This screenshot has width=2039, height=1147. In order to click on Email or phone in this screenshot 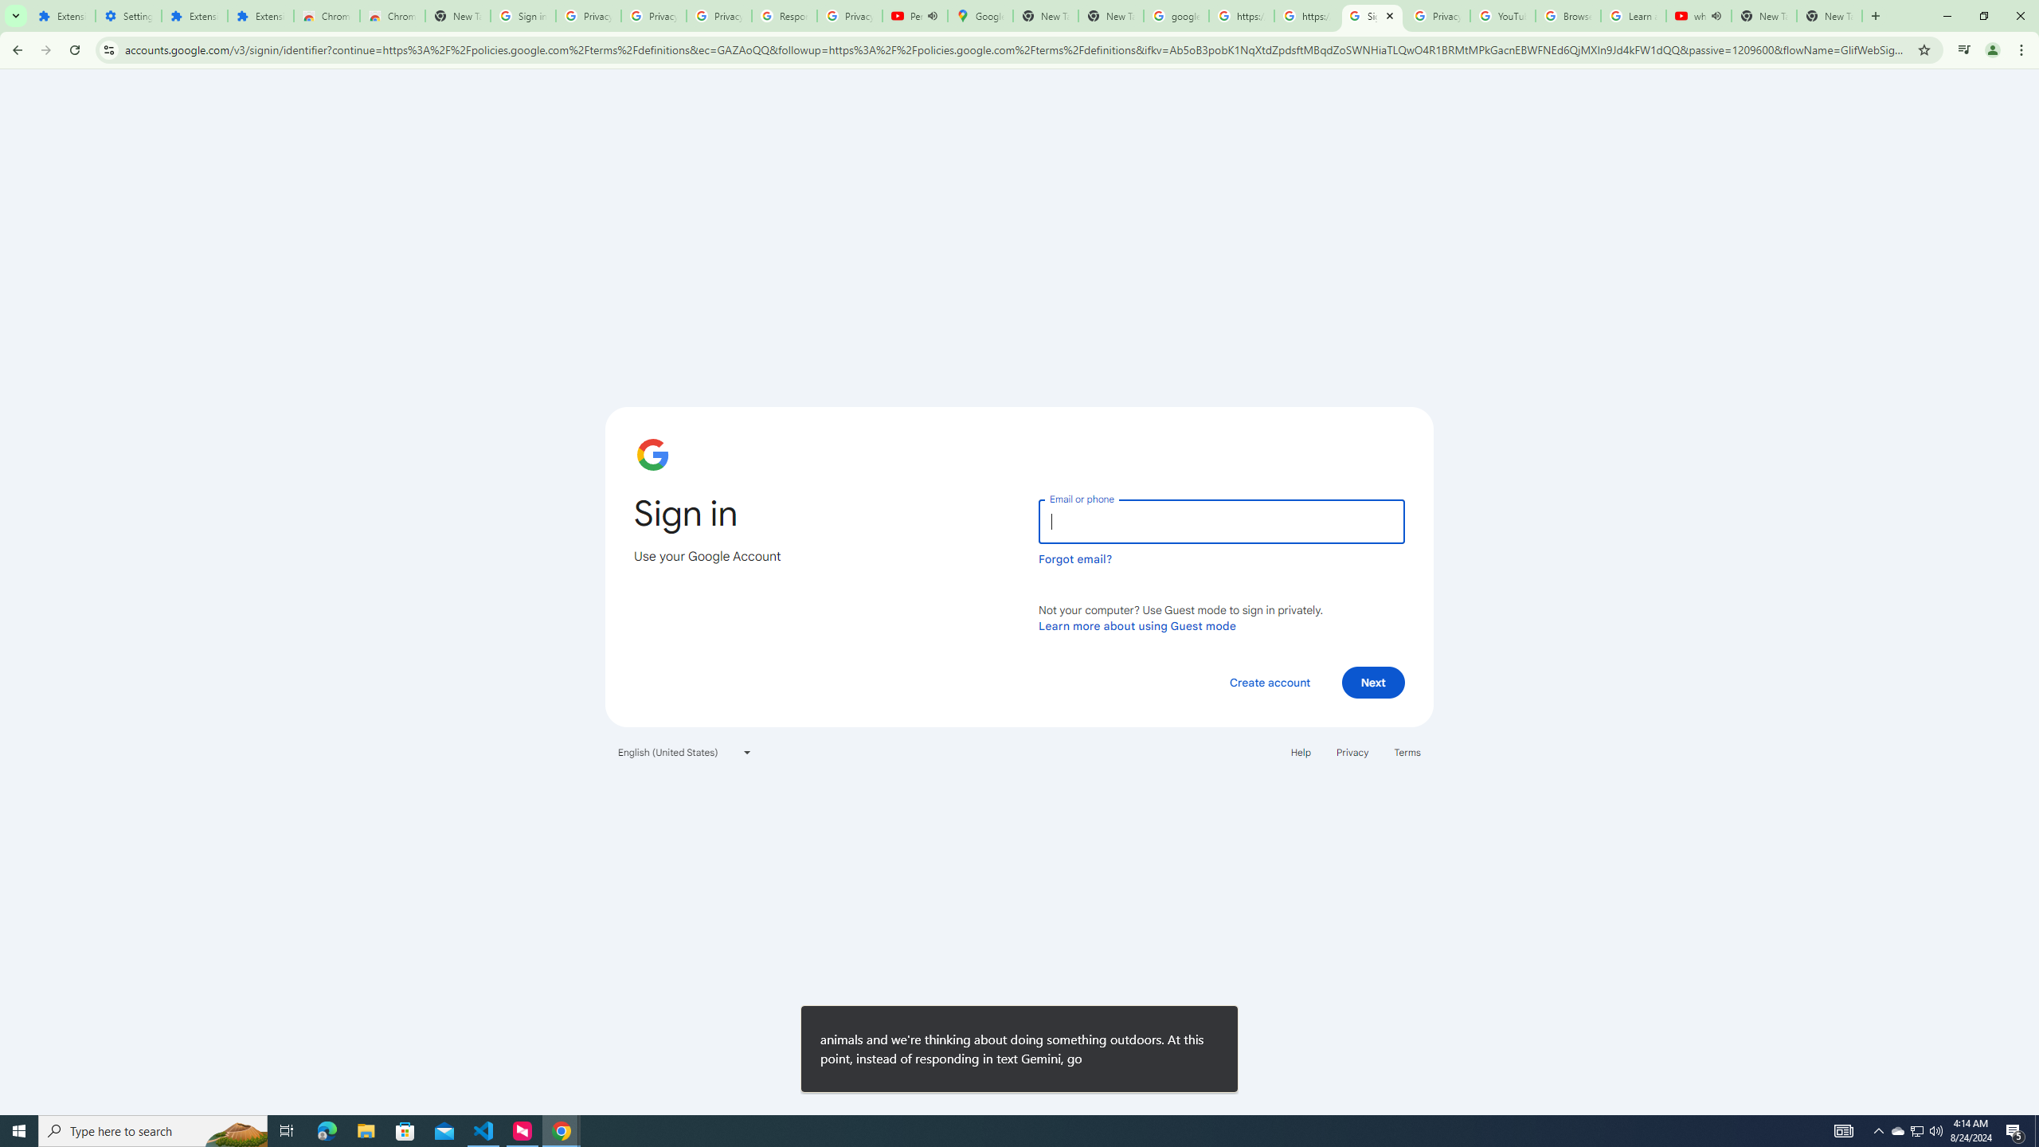, I will do `click(1221, 521)`.